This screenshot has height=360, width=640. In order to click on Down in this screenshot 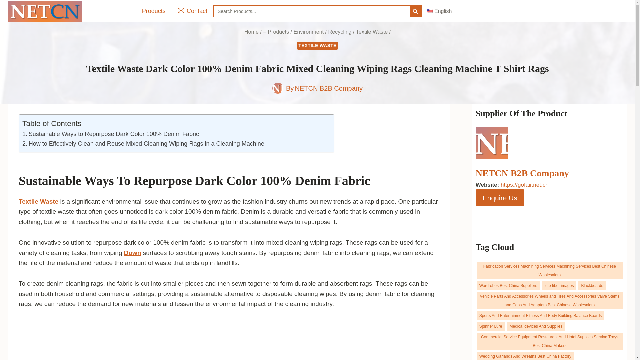, I will do `click(133, 253)`.